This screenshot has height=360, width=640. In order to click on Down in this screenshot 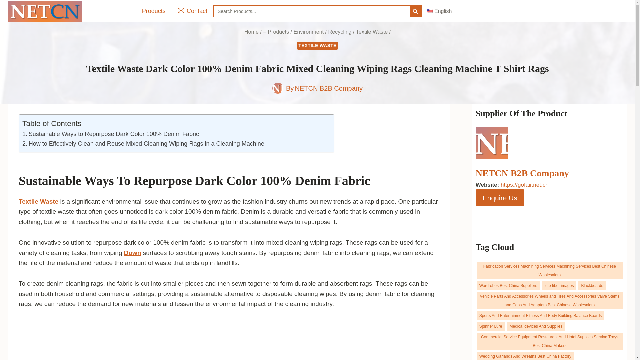, I will do `click(133, 253)`.